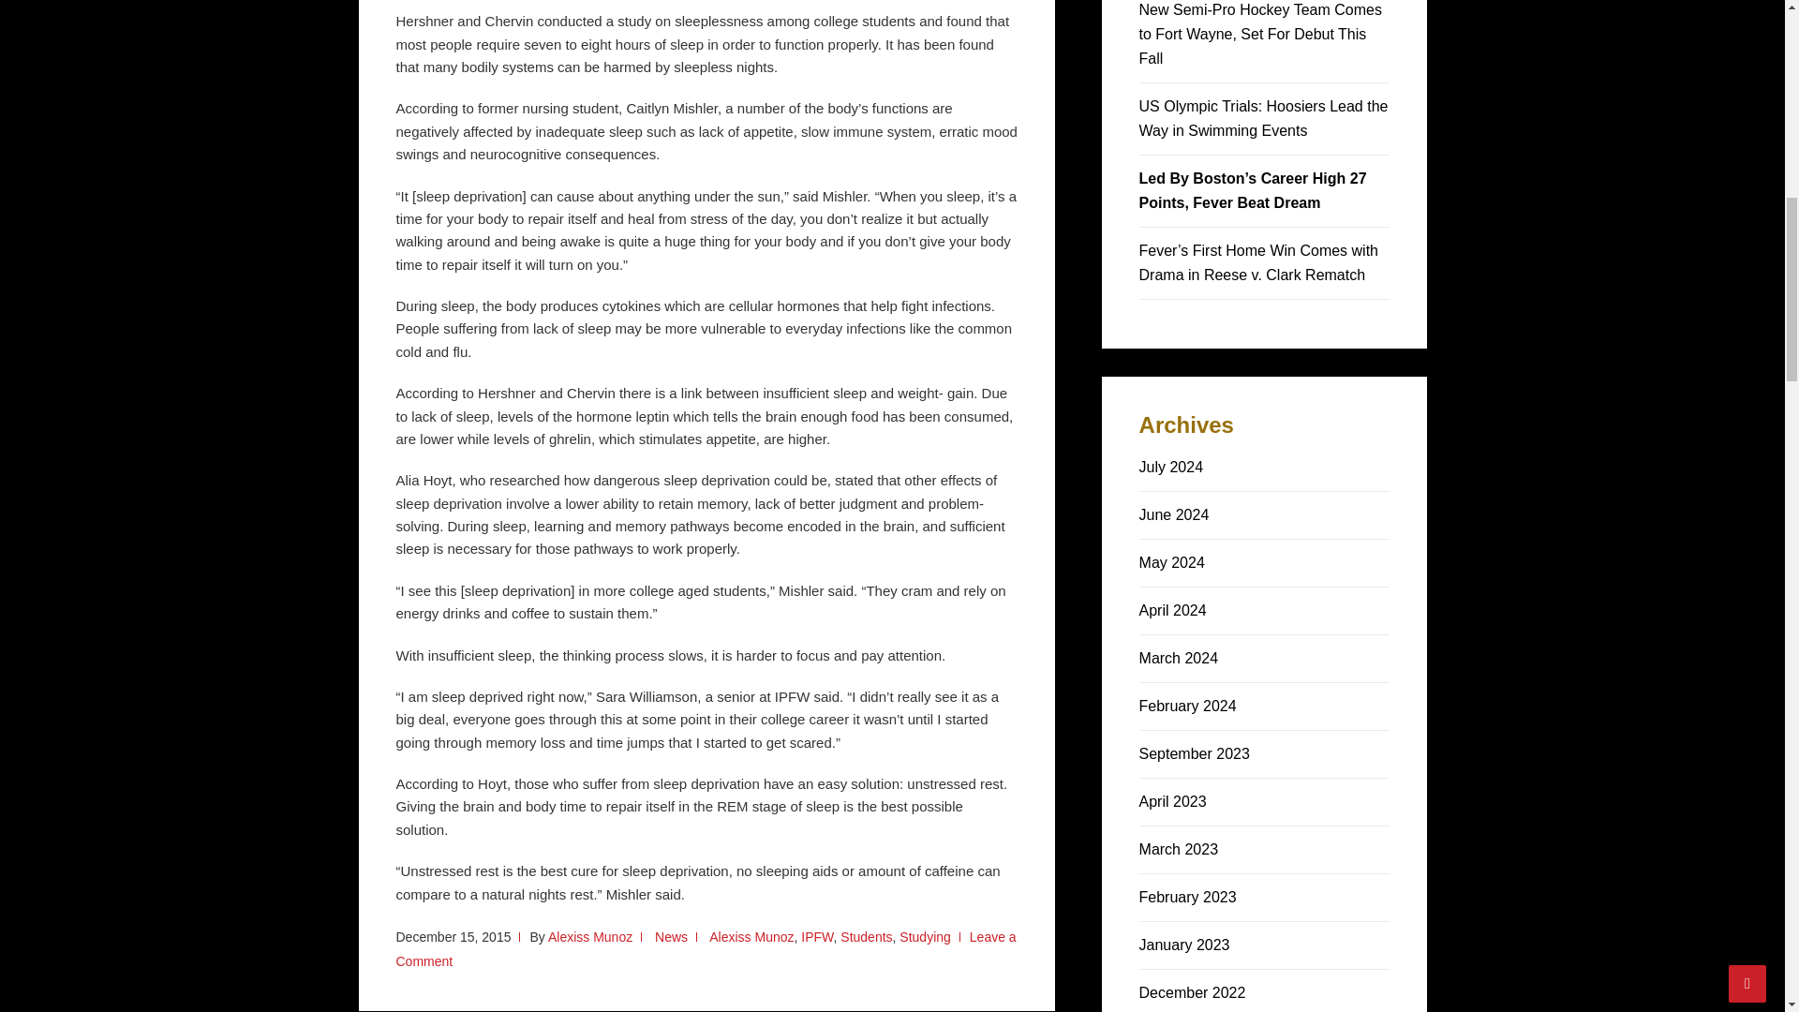 The width and height of the screenshot is (1799, 1012). Describe the element at coordinates (1173, 609) in the screenshot. I see `April 2024` at that location.